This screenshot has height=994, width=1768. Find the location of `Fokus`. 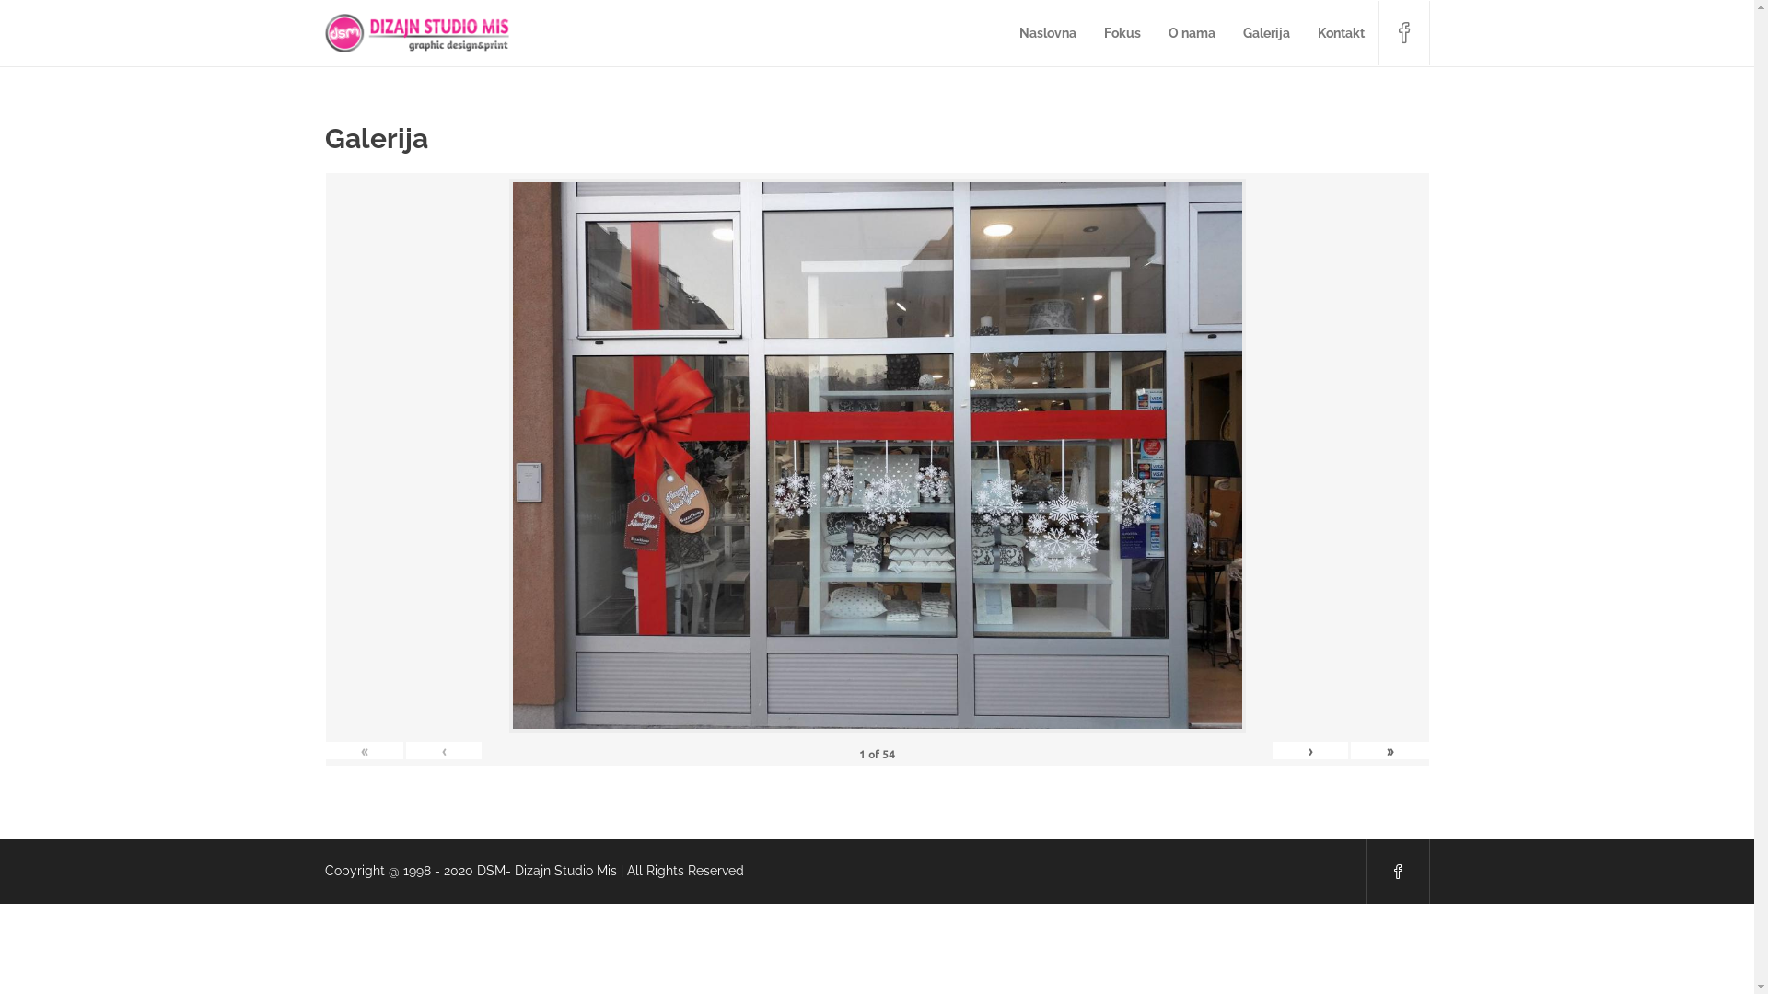

Fokus is located at coordinates (1122, 33).